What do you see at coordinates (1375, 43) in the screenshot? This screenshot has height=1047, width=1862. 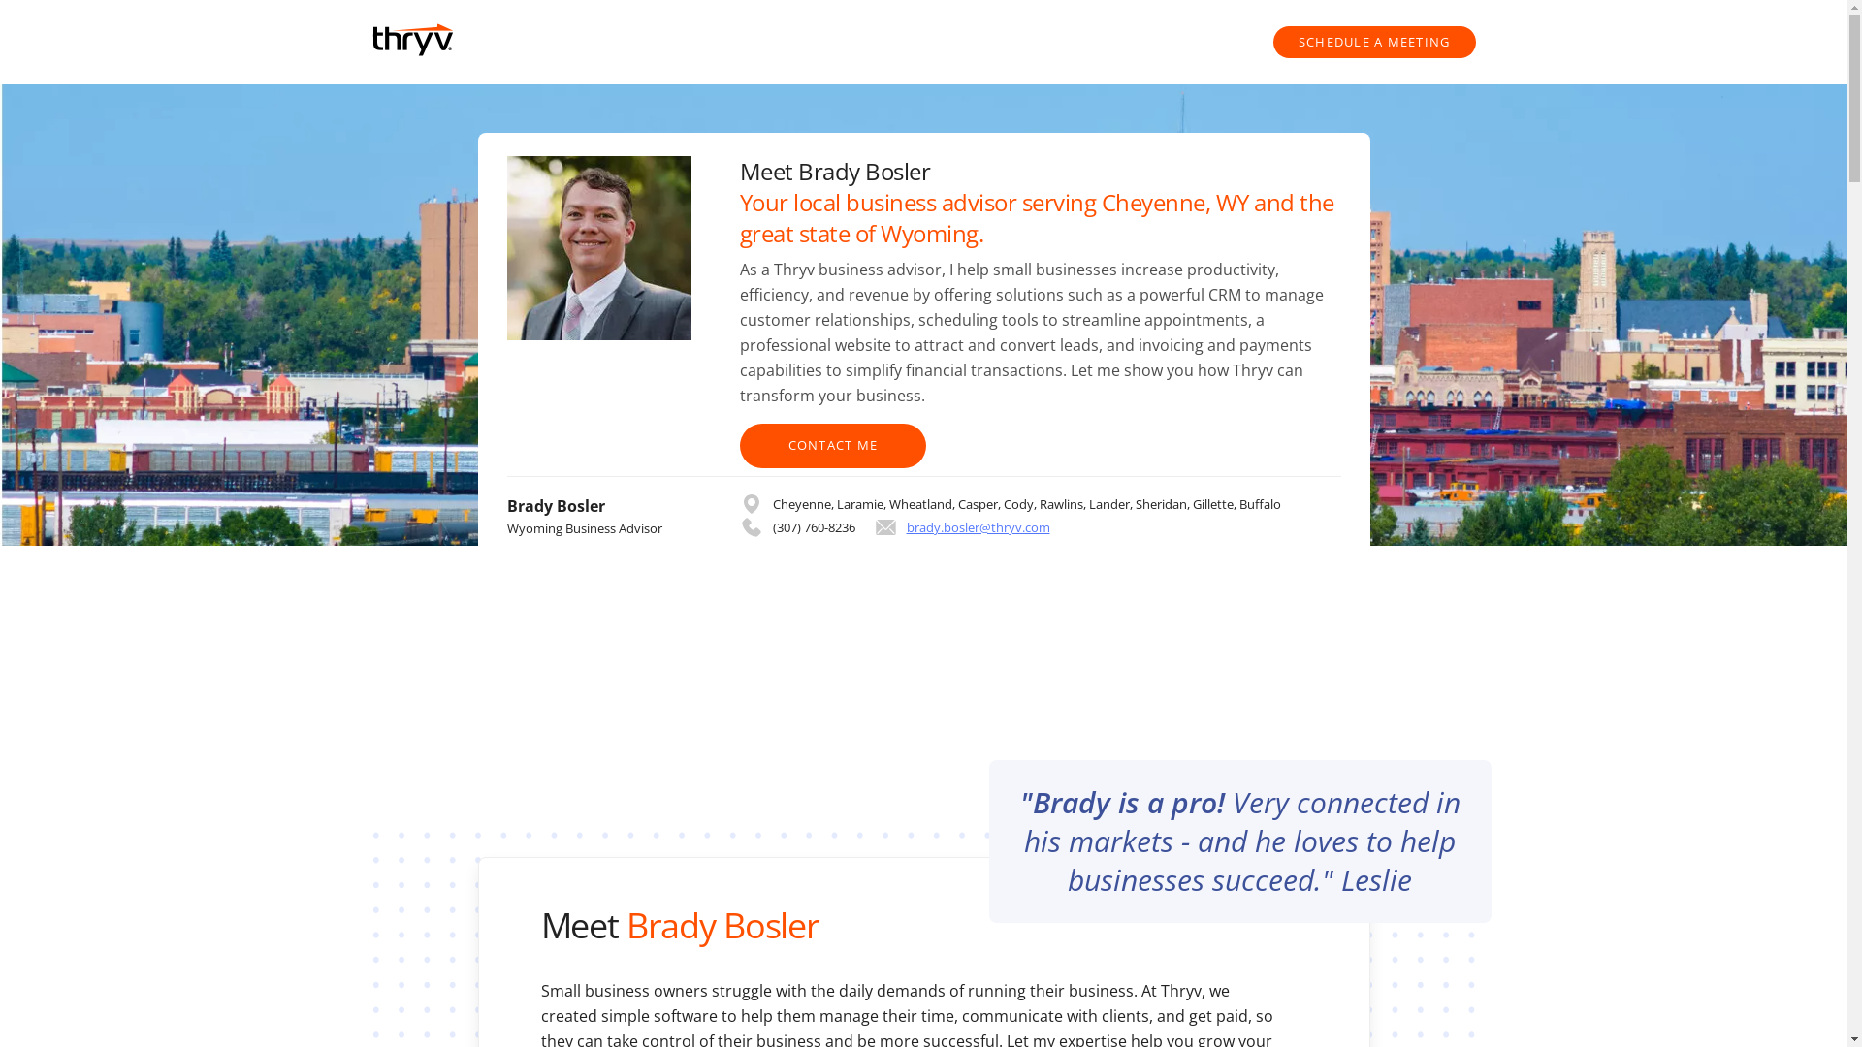 I see `SCHEDULE A MEETING
 LINK OPENS IN NEW TAB` at bounding box center [1375, 43].